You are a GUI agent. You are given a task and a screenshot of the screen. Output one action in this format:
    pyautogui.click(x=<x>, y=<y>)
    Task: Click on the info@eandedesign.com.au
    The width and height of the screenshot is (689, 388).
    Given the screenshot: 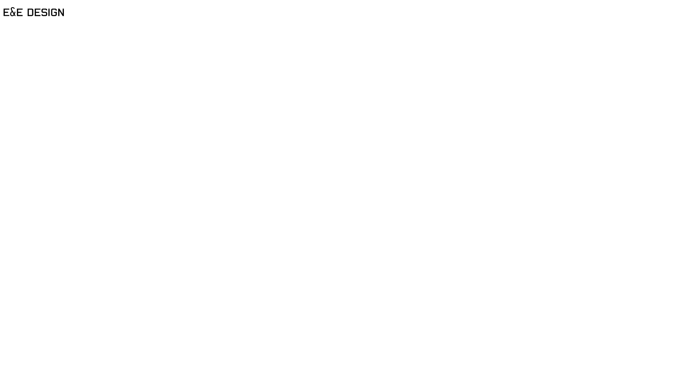 What is the action you would take?
    pyautogui.click(x=48, y=40)
    